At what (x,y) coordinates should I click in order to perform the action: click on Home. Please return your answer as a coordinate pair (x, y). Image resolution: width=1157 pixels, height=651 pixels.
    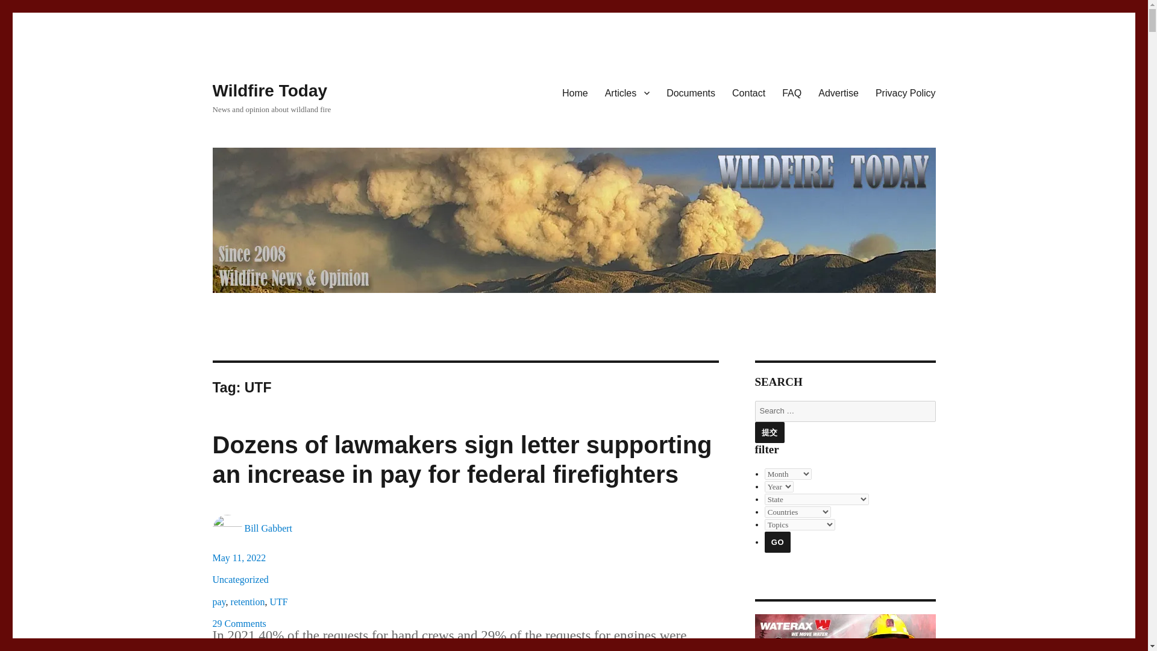
    Looking at the image, I should click on (575, 92).